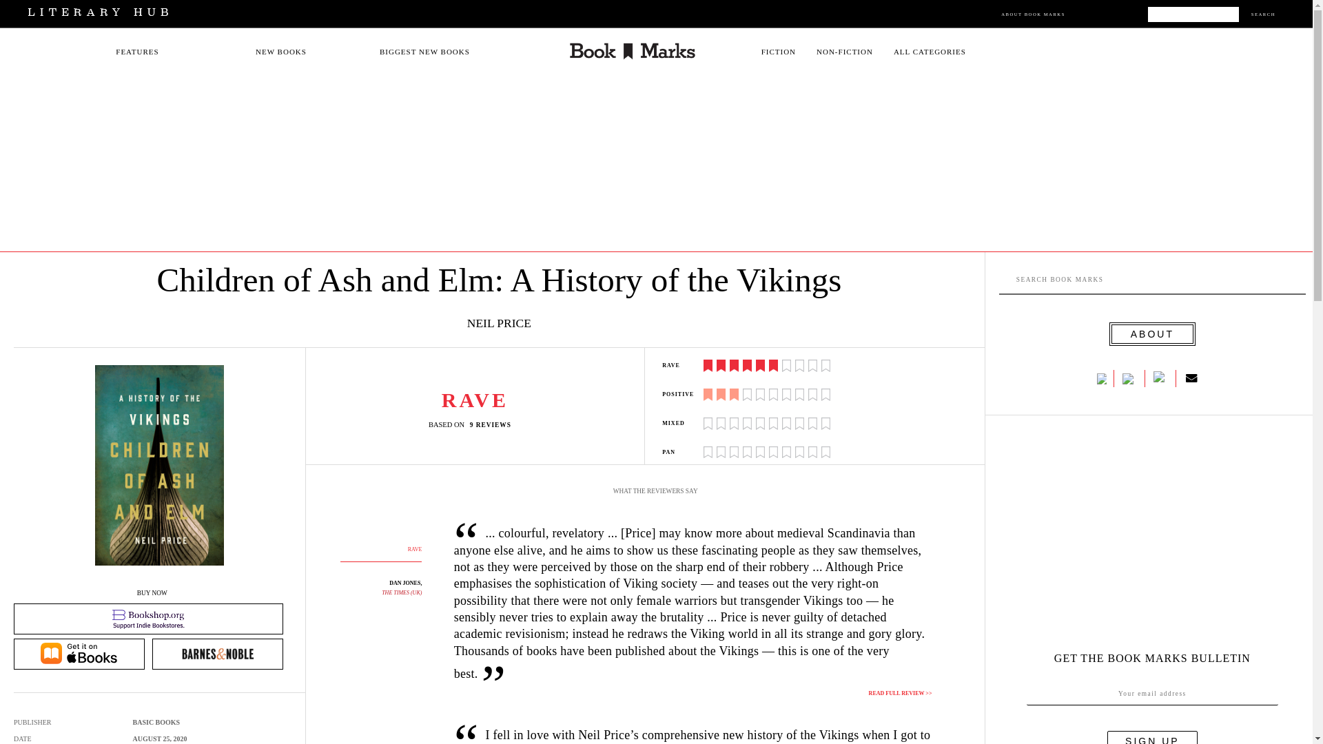  Describe the element at coordinates (1263, 14) in the screenshot. I see `SEARCH` at that location.